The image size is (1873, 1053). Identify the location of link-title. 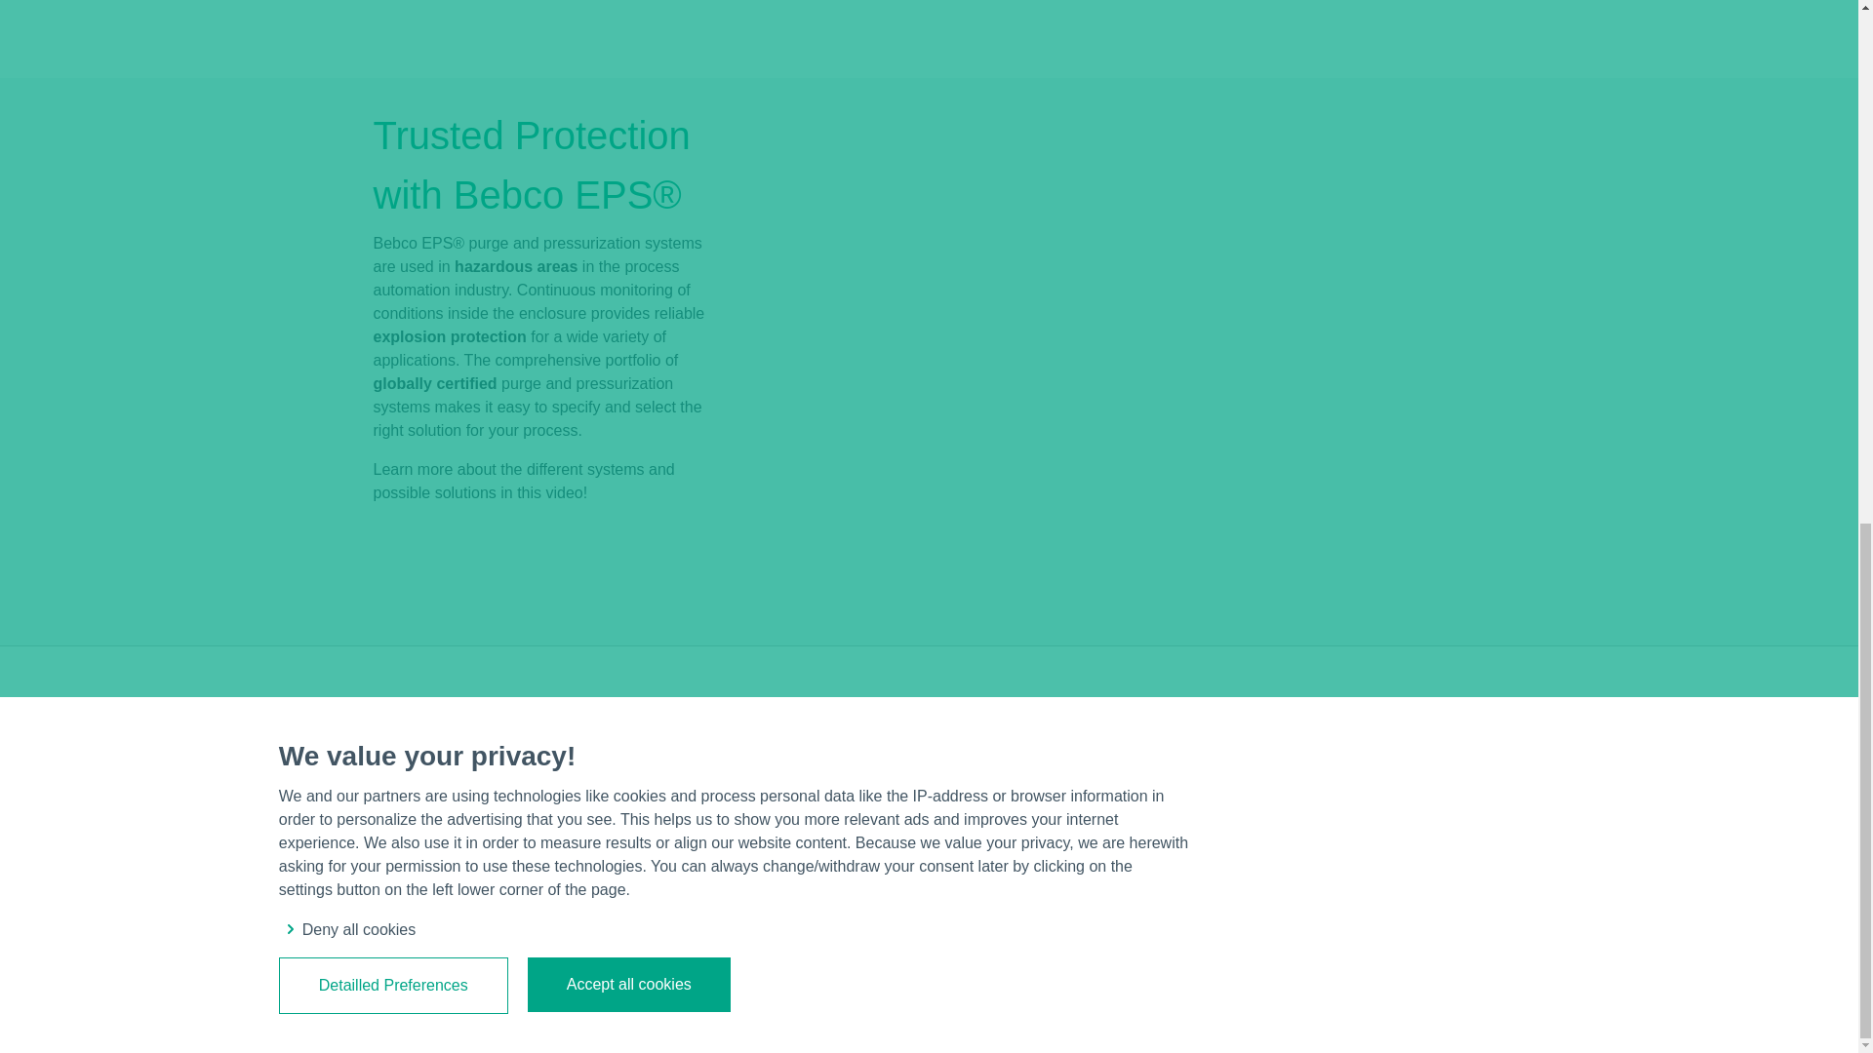
(486, 725).